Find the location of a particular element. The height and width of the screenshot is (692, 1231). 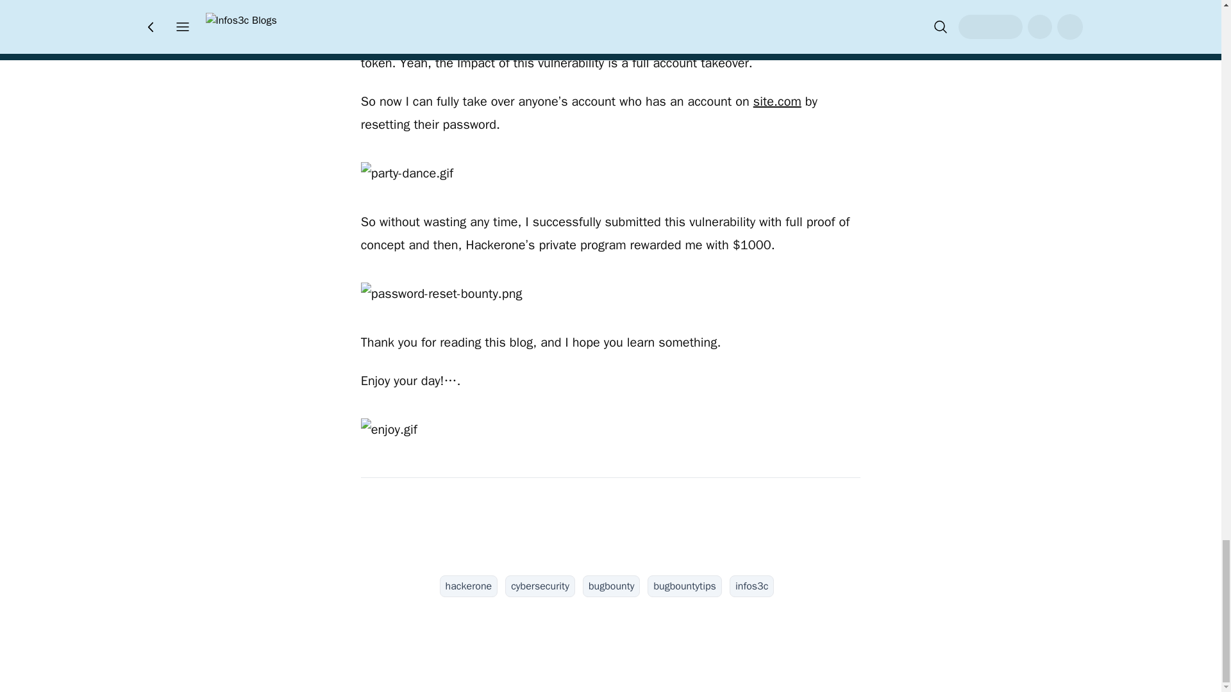

site.com is located at coordinates (777, 101).